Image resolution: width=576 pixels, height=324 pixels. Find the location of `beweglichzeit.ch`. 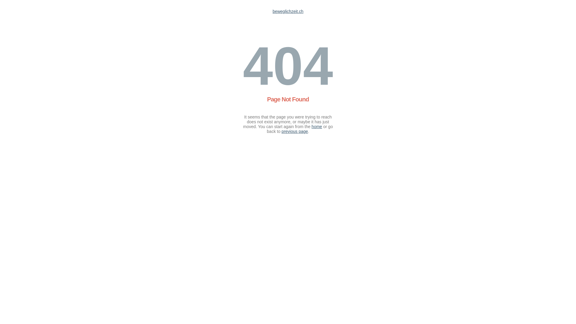

beweglichzeit.ch is located at coordinates (288, 11).